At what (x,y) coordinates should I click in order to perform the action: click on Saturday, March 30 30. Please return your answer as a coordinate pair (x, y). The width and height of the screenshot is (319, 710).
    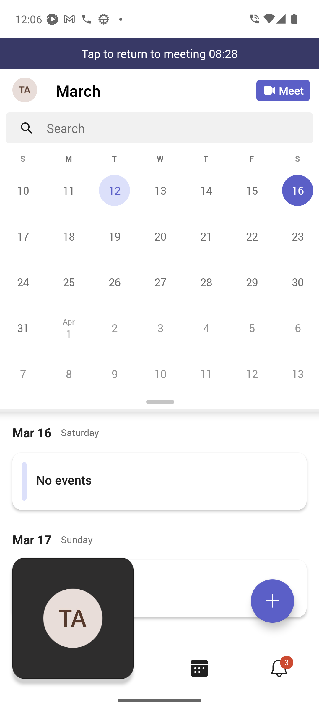
    Looking at the image, I should click on (297, 282).